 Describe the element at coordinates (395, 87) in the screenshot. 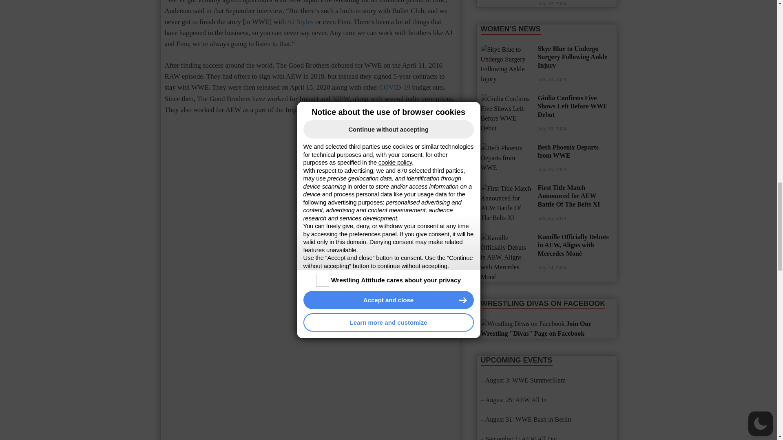

I see `COVID-19` at that location.